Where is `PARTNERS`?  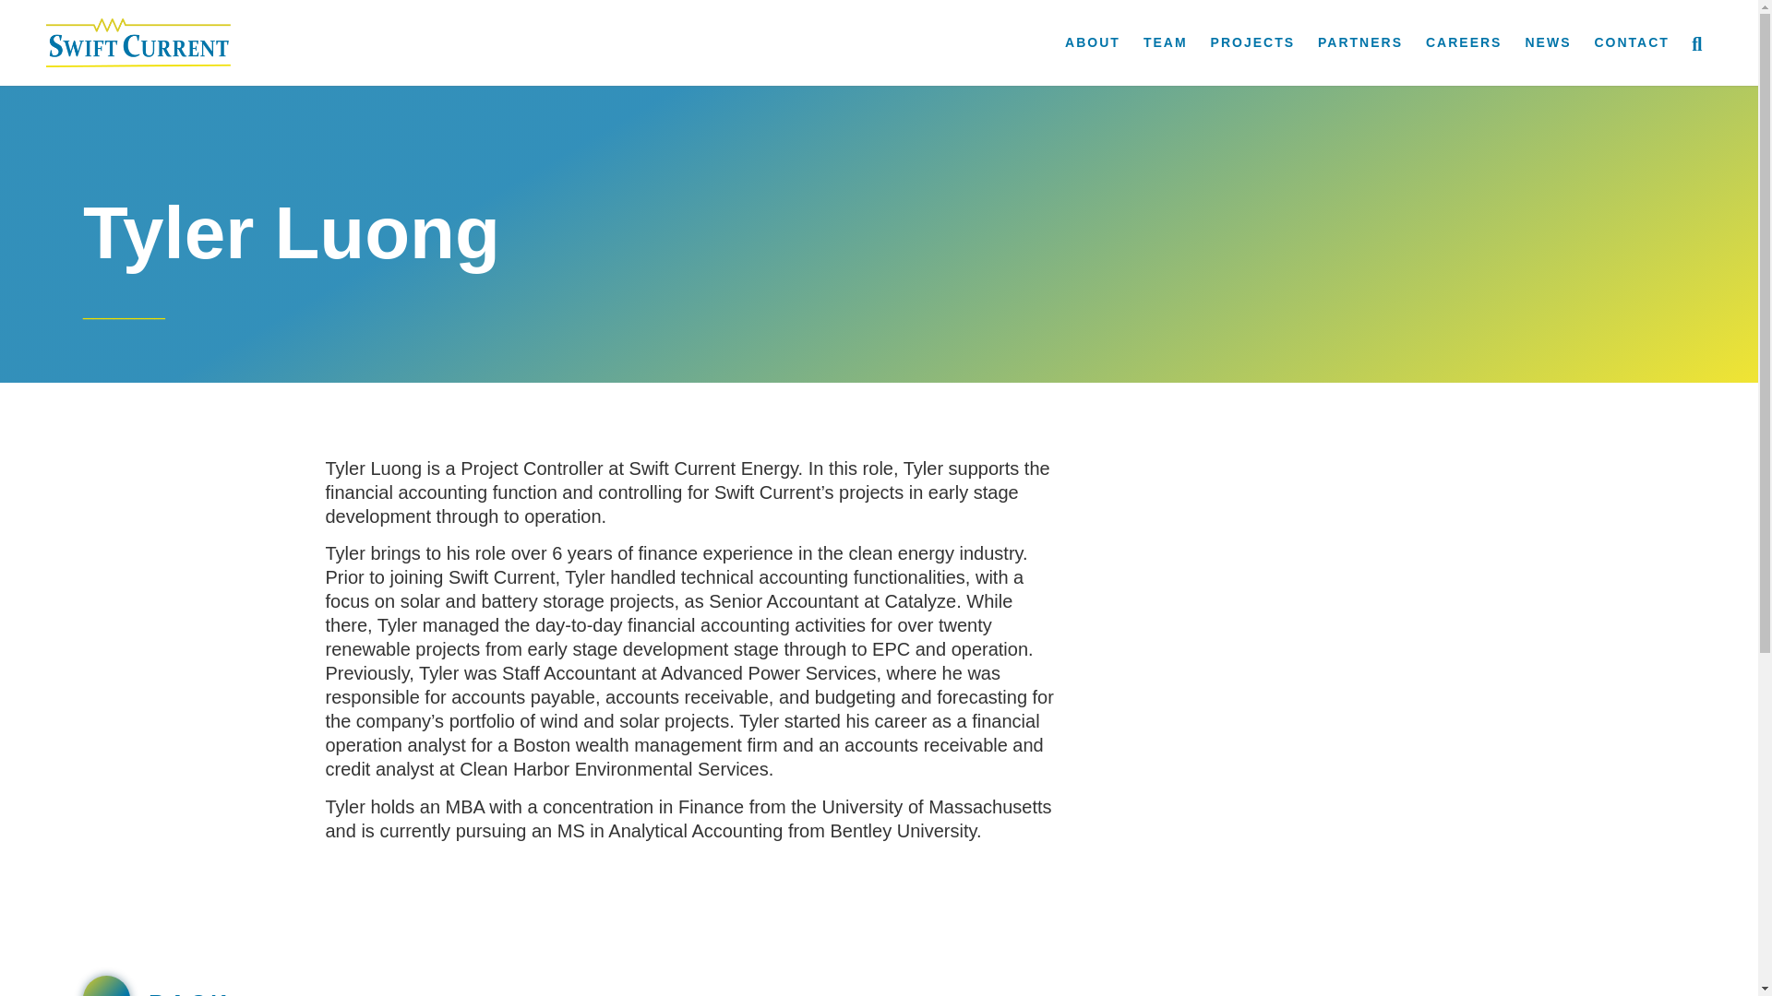 PARTNERS is located at coordinates (1360, 42).